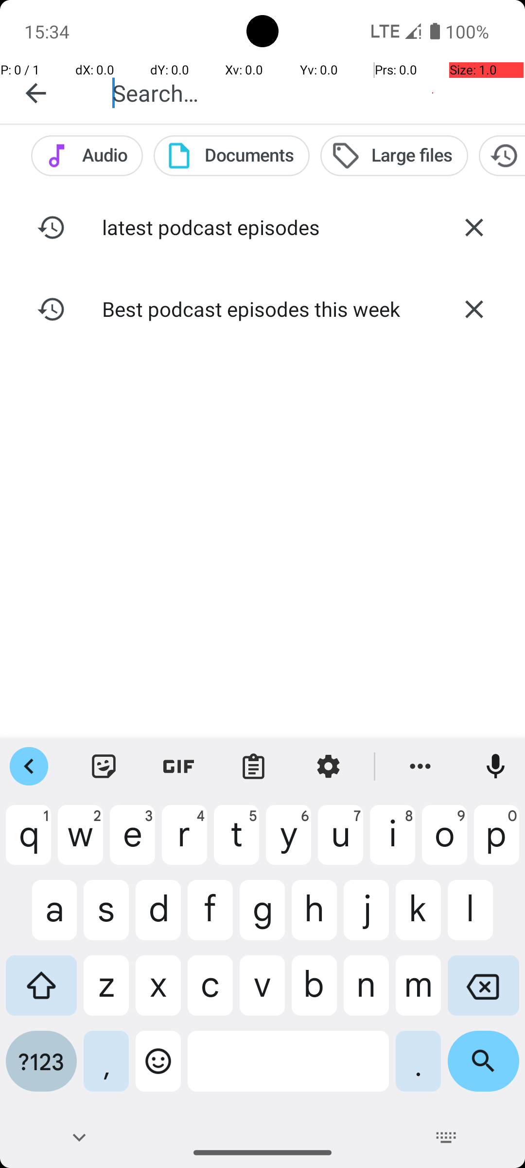 The width and height of the screenshot is (525, 1168). What do you see at coordinates (474, 227) in the screenshot?
I see `Delete search history latest podcast episodes` at bounding box center [474, 227].